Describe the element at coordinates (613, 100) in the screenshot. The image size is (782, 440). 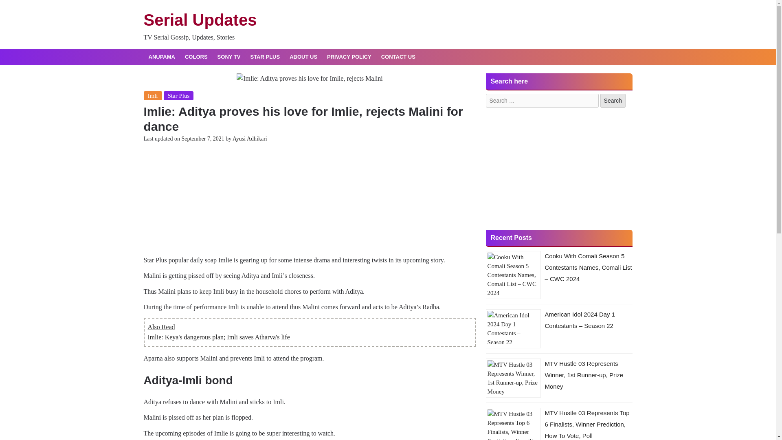
I see `Search` at that location.